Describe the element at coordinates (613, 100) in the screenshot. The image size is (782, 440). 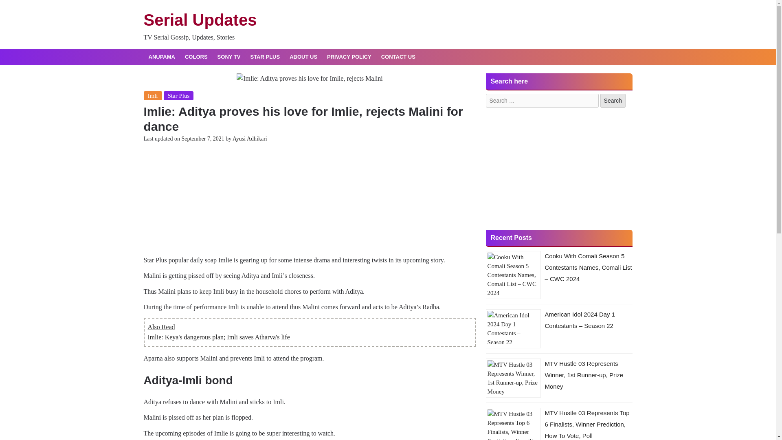
I see `Search` at that location.